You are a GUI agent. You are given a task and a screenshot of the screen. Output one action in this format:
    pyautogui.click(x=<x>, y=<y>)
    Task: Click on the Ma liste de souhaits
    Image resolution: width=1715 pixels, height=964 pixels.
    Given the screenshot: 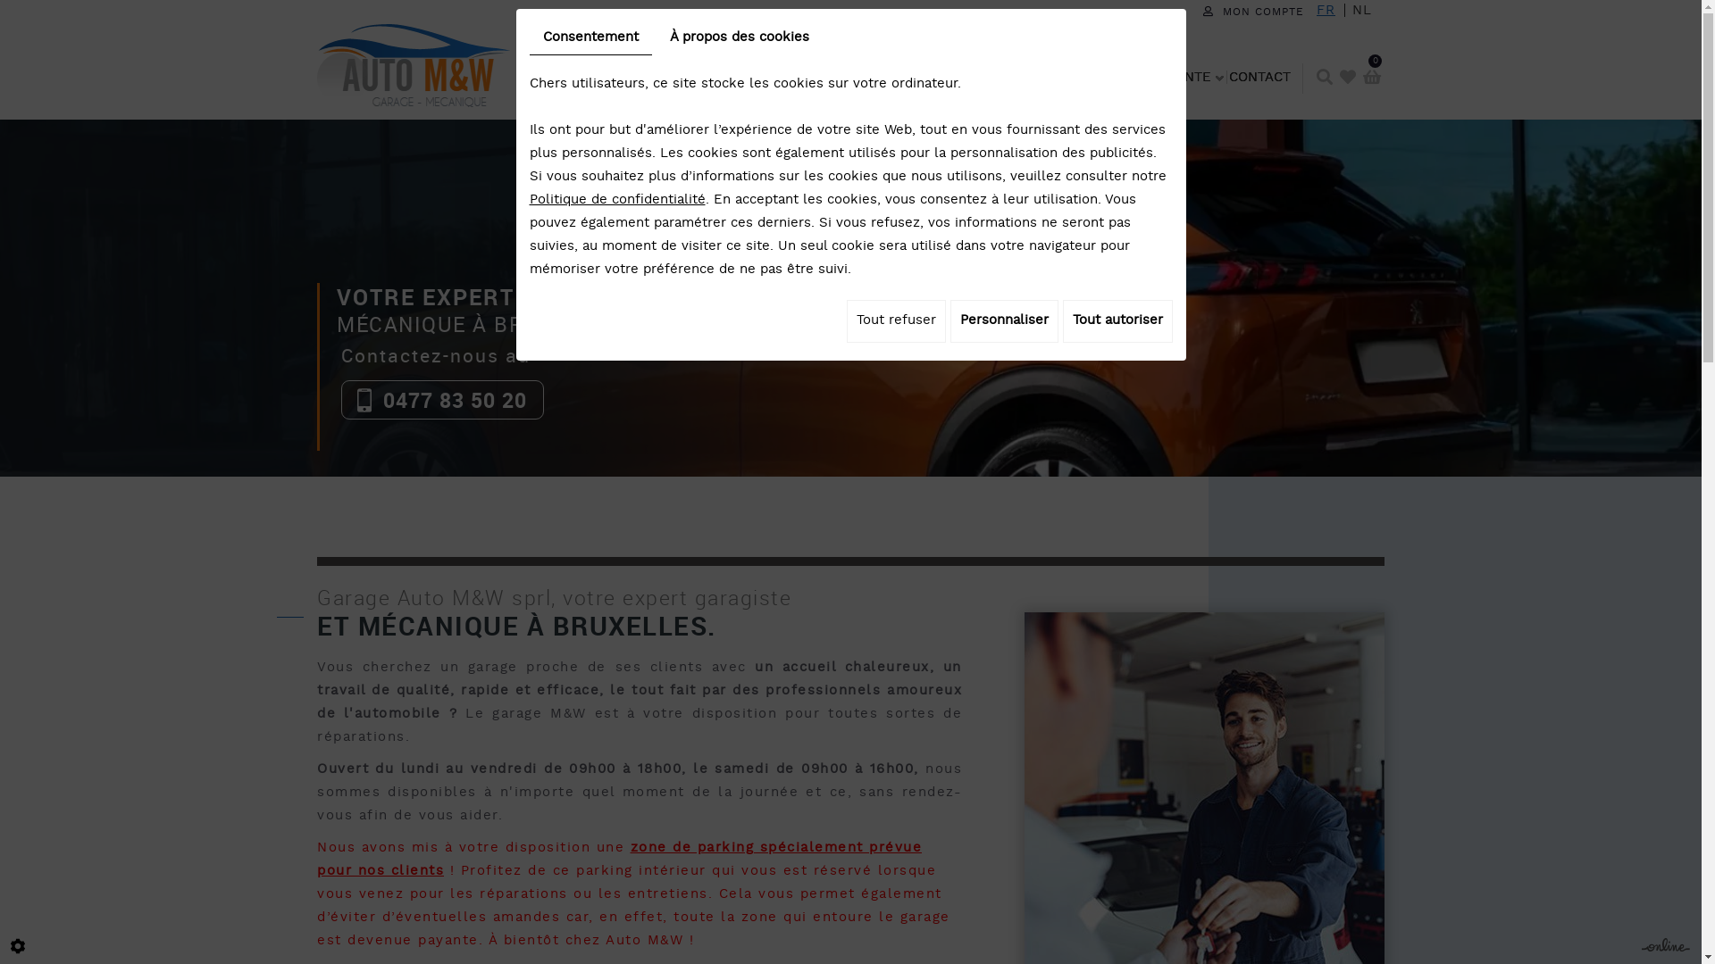 What is the action you would take?
    pyautogui.click(x=1348, y=77)
    